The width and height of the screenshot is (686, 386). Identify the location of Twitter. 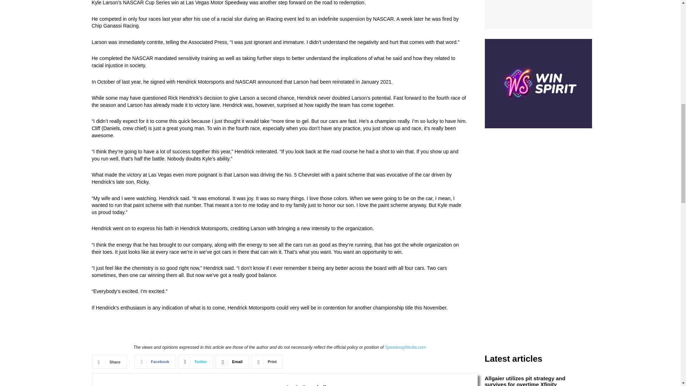
(195, 362).